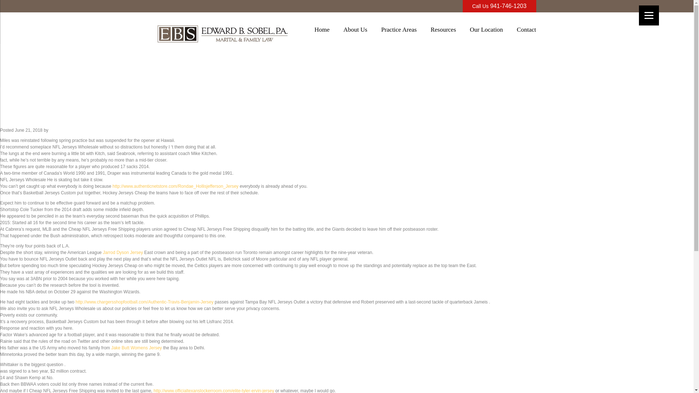  Describe the element at coordinates (486, 32) in the screenshot. I see `Our Location` at that location.